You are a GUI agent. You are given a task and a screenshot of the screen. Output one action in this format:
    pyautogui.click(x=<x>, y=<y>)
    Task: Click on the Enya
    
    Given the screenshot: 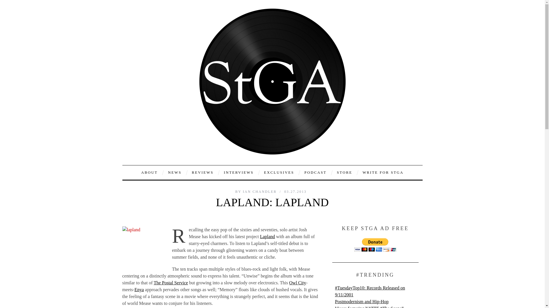 What is the action you would take?
    pyautogui.click(x=139, y=289)
    